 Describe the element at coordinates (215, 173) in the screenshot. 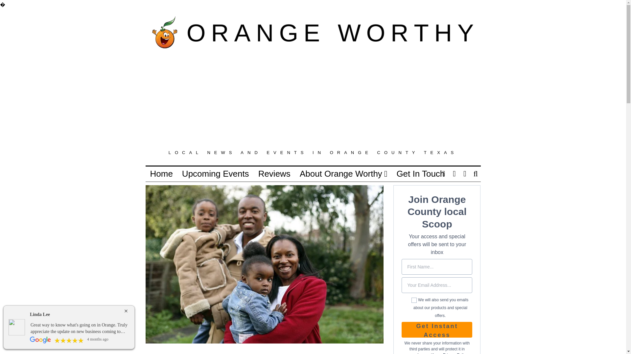

I see `Upcoming Events` at that location.